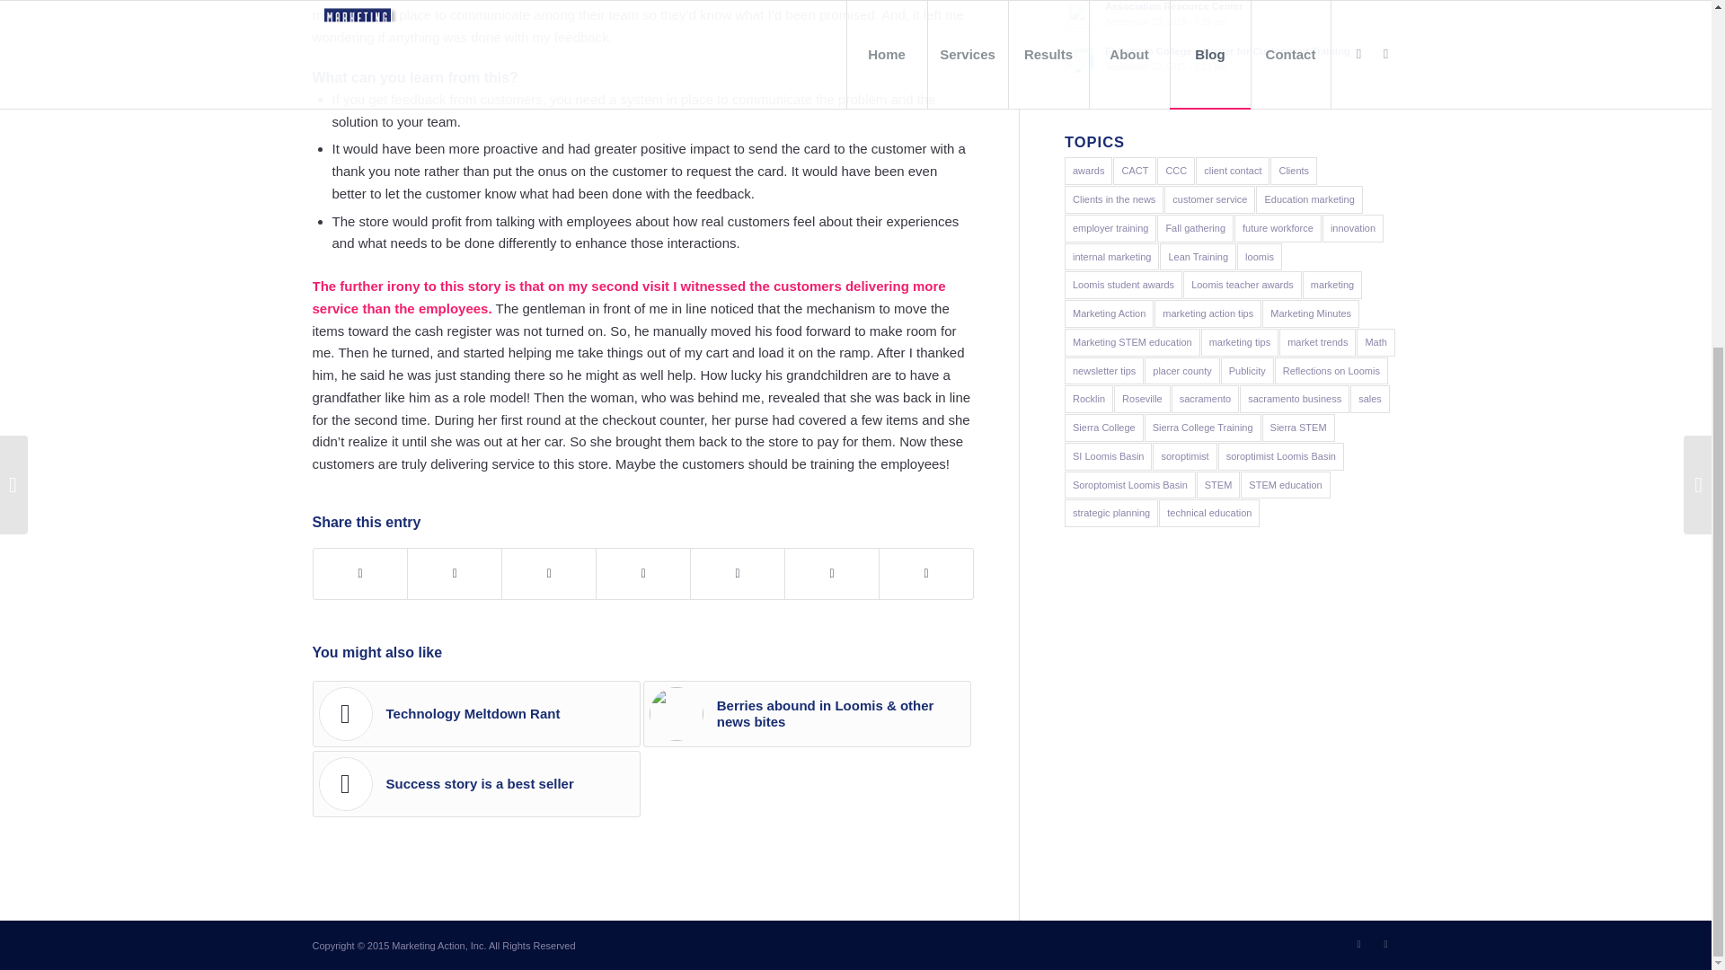 The image size is (1725, 970). What do you see at coordinates (1231, 16) in the screenshot?
I see `Success story is a best seller` at bounding box center [1231, 16].